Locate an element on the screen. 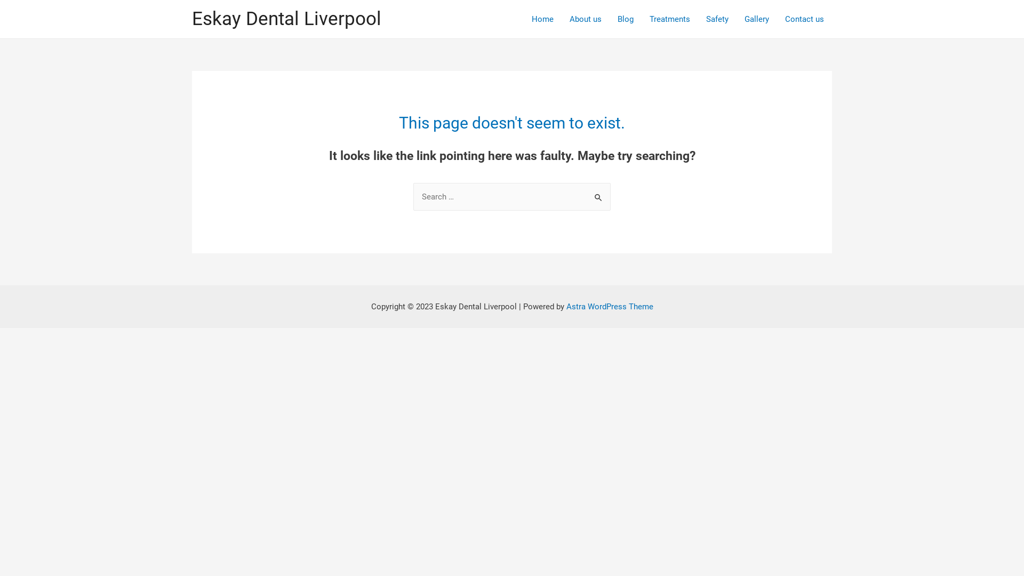 This screenshot has width=1024, height=576. Home is located at coordinates (543, 19).